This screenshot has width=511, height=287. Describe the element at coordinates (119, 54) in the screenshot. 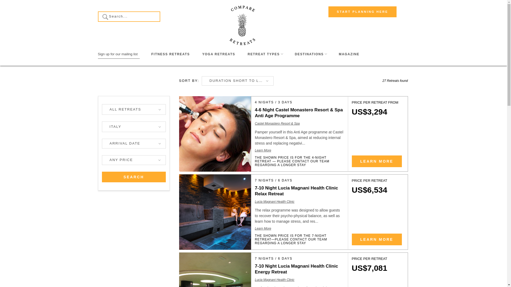

I see `Sign up for our mailing list` at that location.